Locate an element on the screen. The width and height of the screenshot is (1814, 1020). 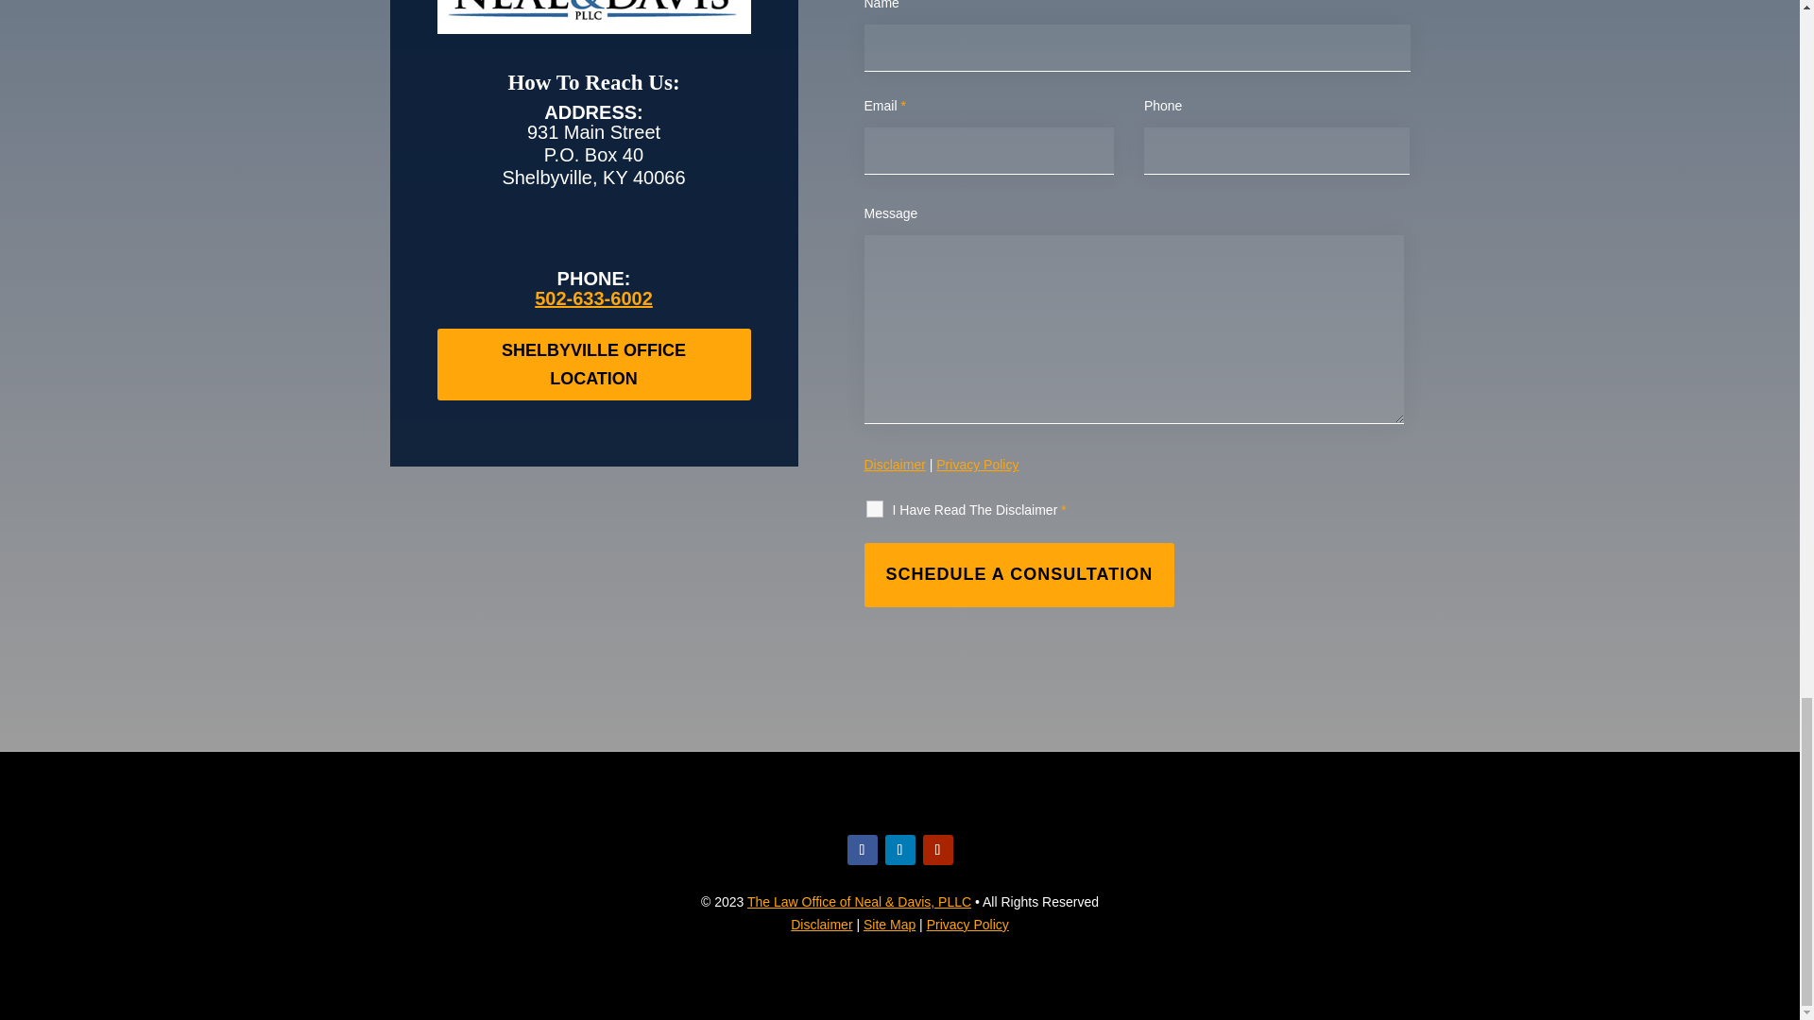
Follow on LinkedIn is located at coordinates (899, 850).